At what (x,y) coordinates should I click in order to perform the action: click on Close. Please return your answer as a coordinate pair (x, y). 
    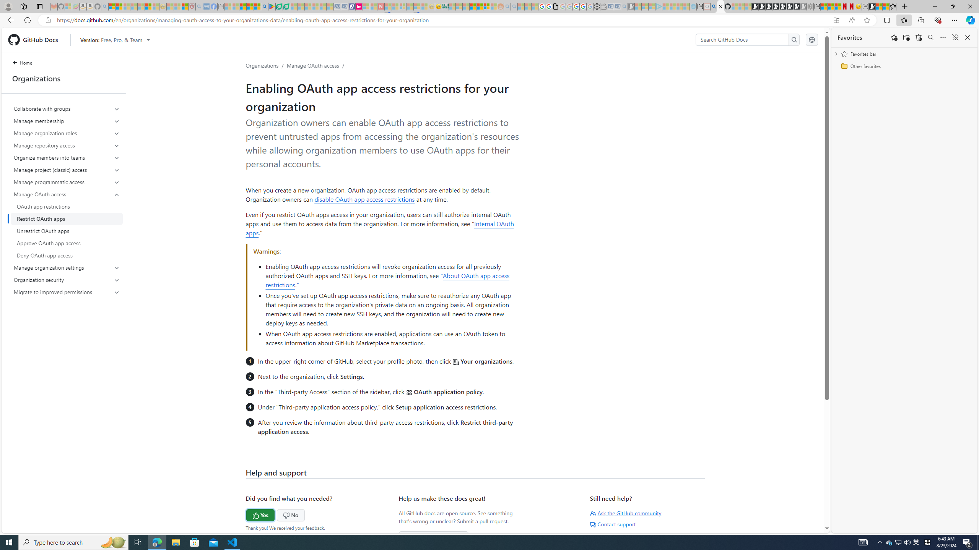
    Looking at the image, I should click on (970, 6).